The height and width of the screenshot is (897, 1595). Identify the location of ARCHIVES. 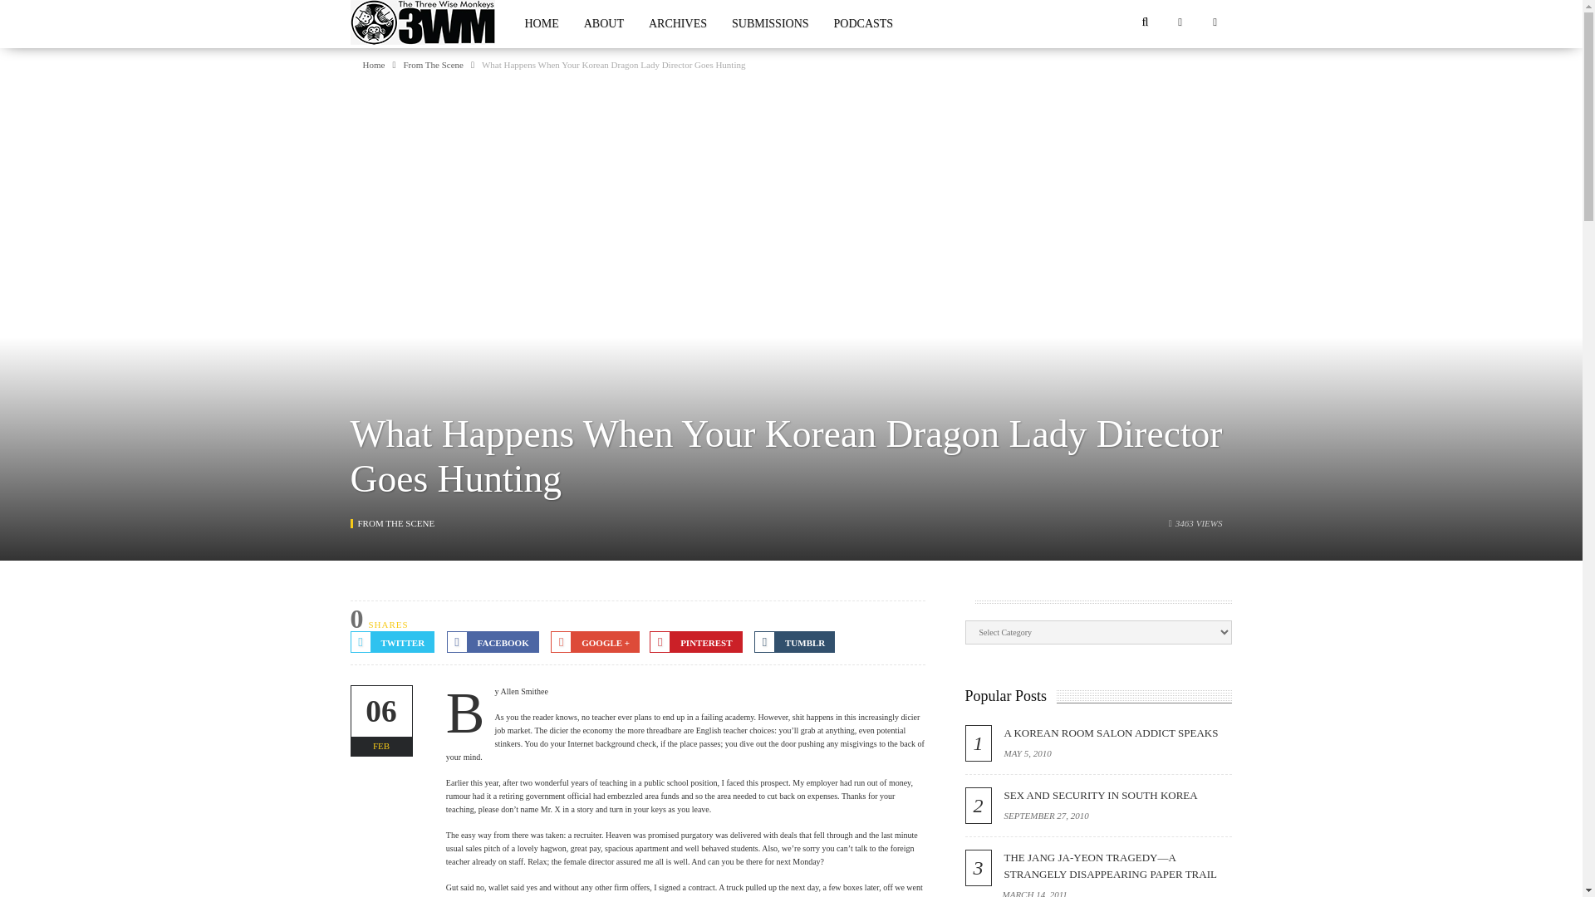
(678, 24).